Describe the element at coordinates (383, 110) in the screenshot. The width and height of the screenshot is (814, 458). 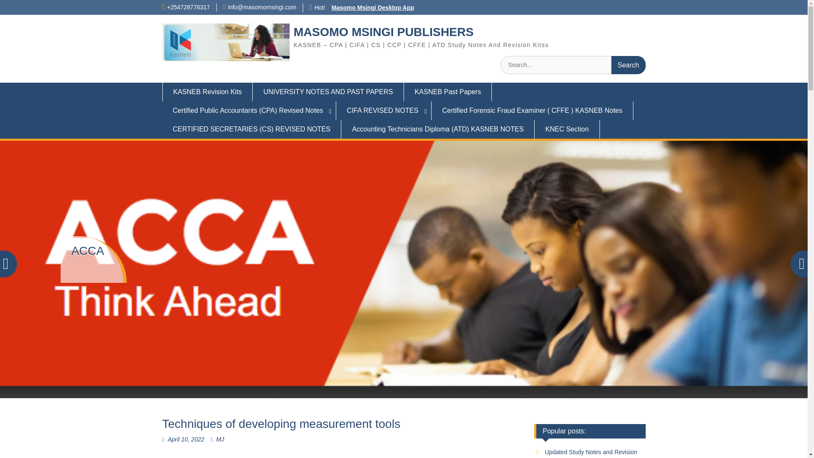
I see `CIFA REVISED NOTES` at that location.